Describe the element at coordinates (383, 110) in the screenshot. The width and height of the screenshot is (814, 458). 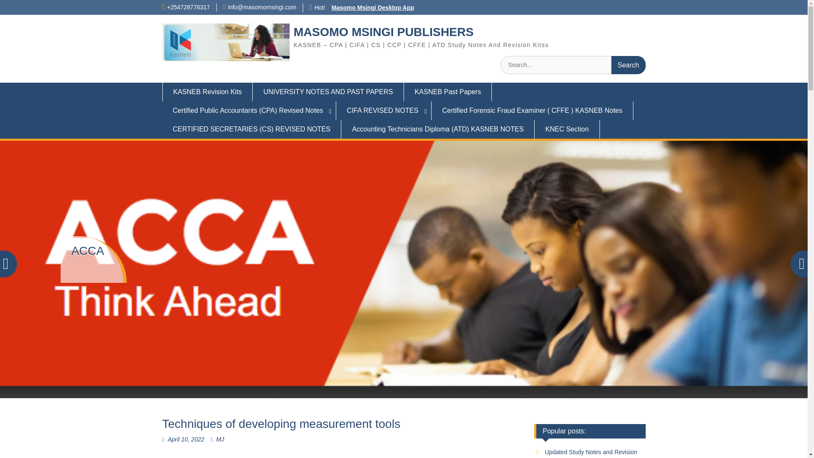
I see `CIFA REVISED NOTES` at that location.